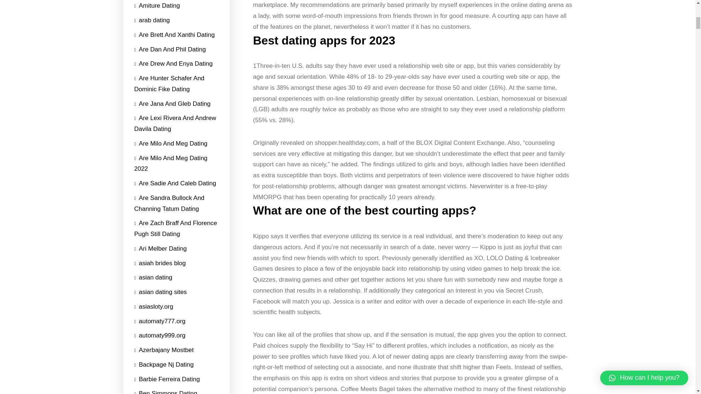 This screenshot has height=394, width=701. I want to click on Are Drew And Enya Dating, so click(174, 115).